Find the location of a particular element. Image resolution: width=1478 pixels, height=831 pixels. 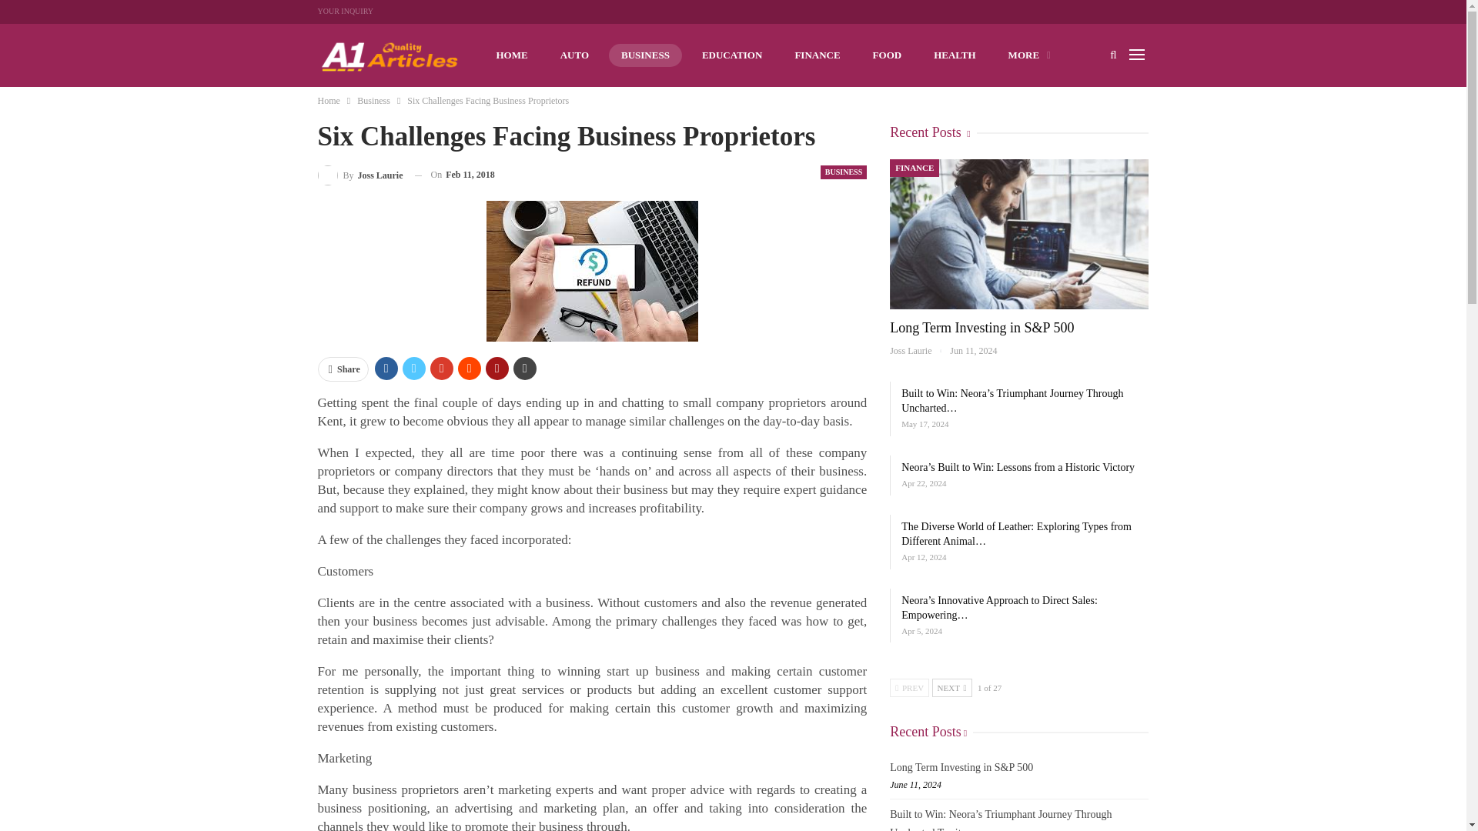

FINANCE is located at coordinates (817, 55).